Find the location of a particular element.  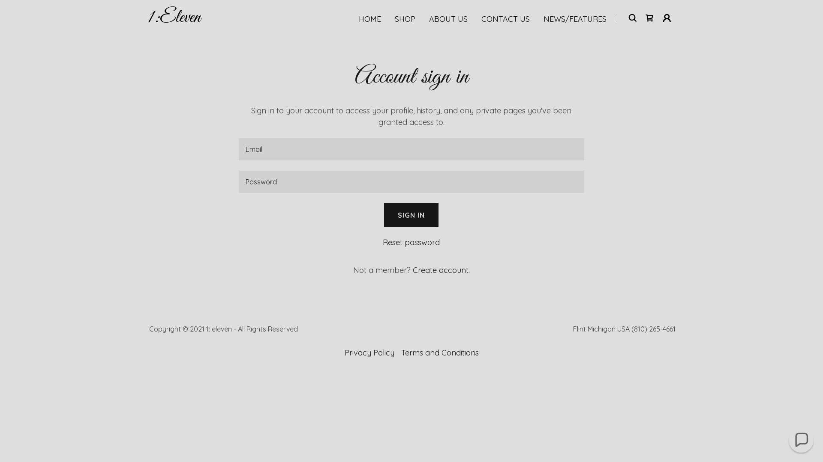

Terms and Conditions is located at coordinates (440, 352).